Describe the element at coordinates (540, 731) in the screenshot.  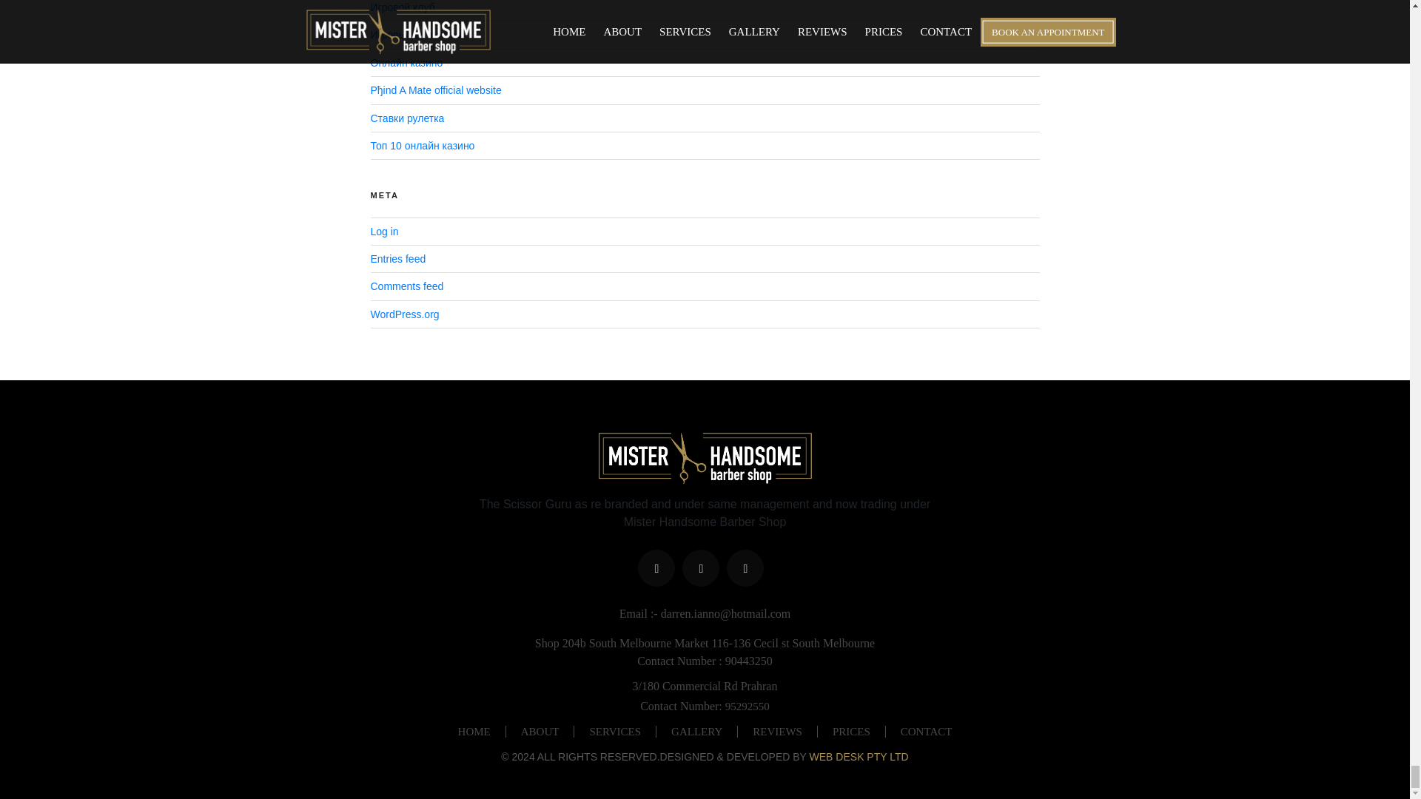
I see `About` at that location.